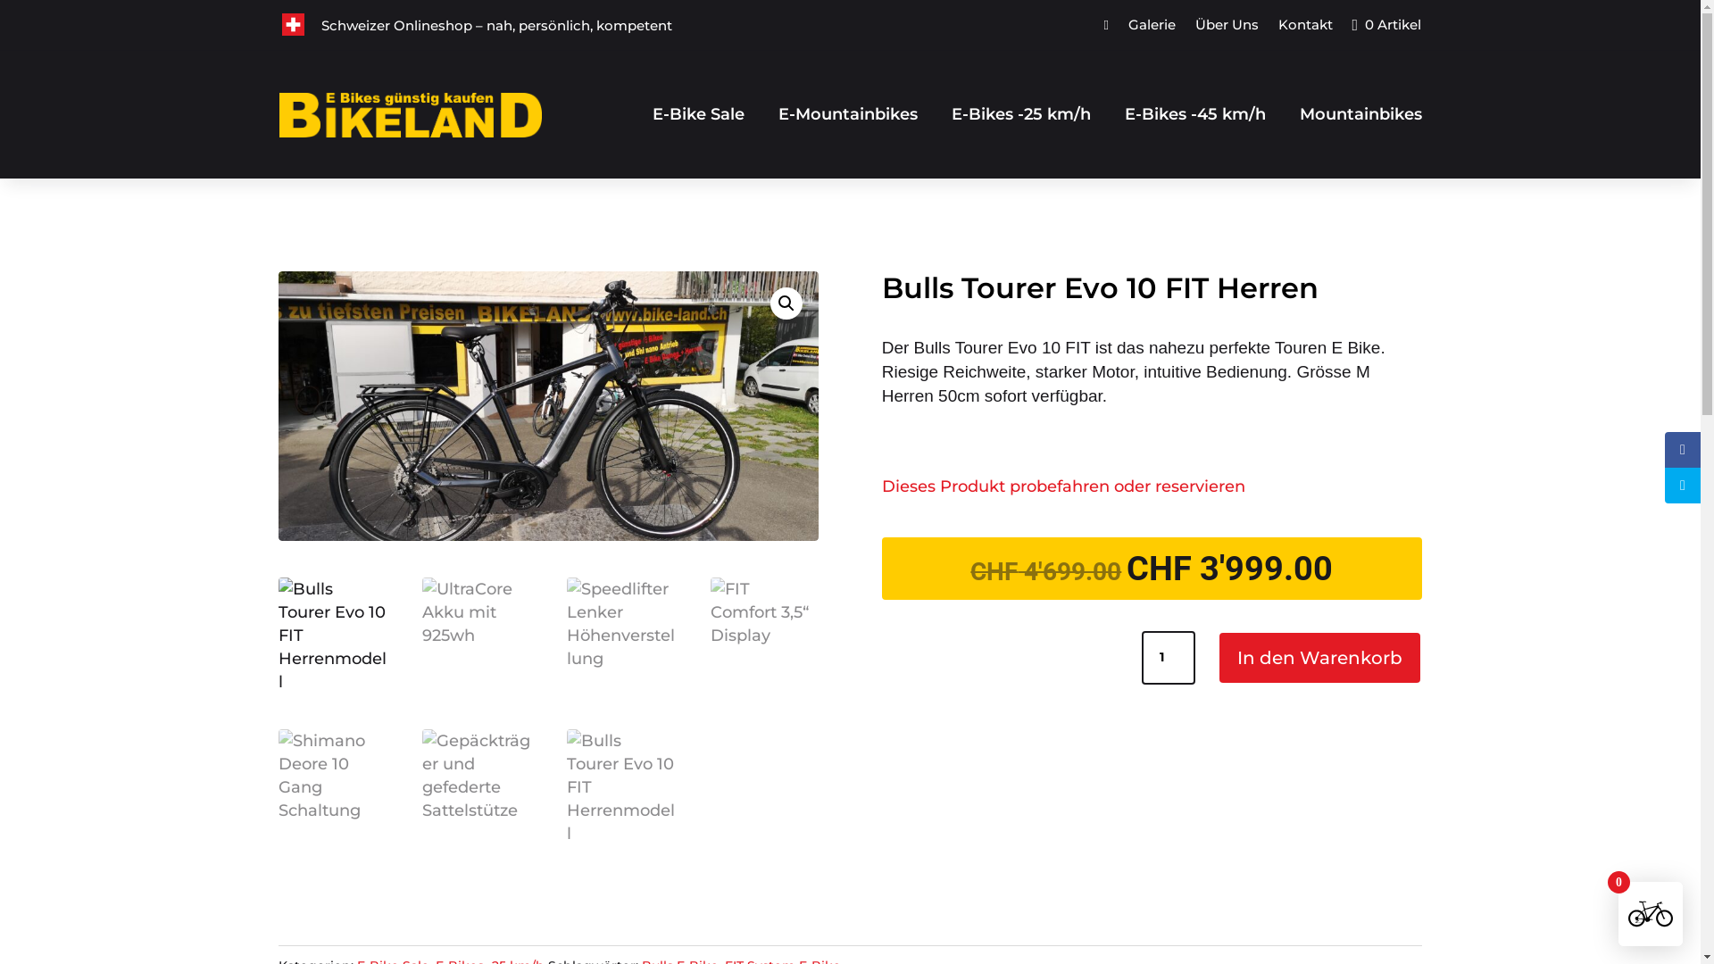 The width and height of the screenshot is (1714, 964). What do you see at coordinates (1651, 914) in the screenshot?
I see `0` at bounding box center [1651, 914].